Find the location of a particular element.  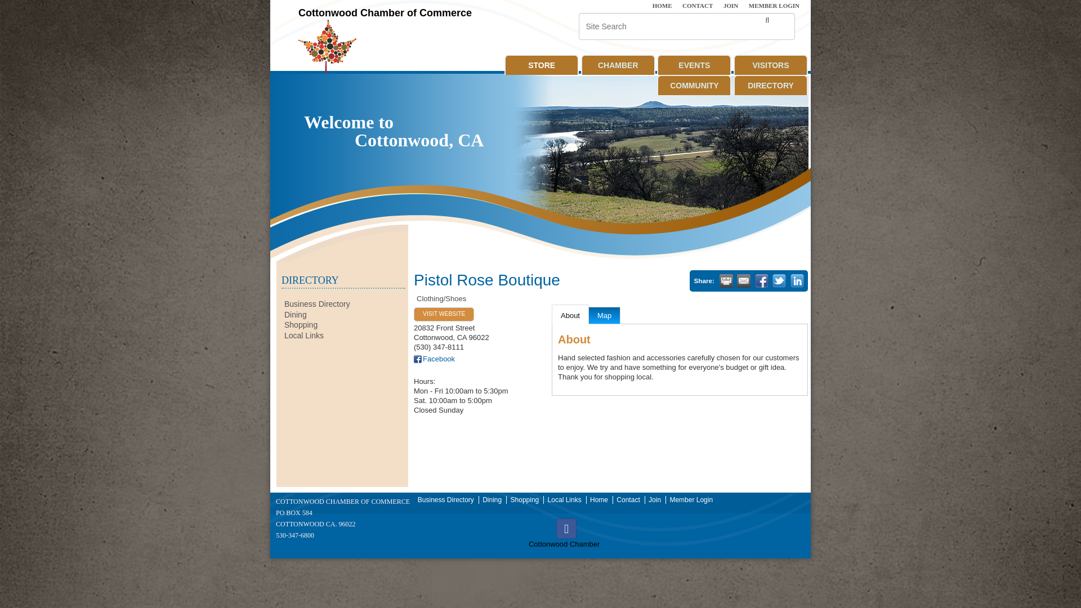

Print this page is located at coordinates (726, 280).